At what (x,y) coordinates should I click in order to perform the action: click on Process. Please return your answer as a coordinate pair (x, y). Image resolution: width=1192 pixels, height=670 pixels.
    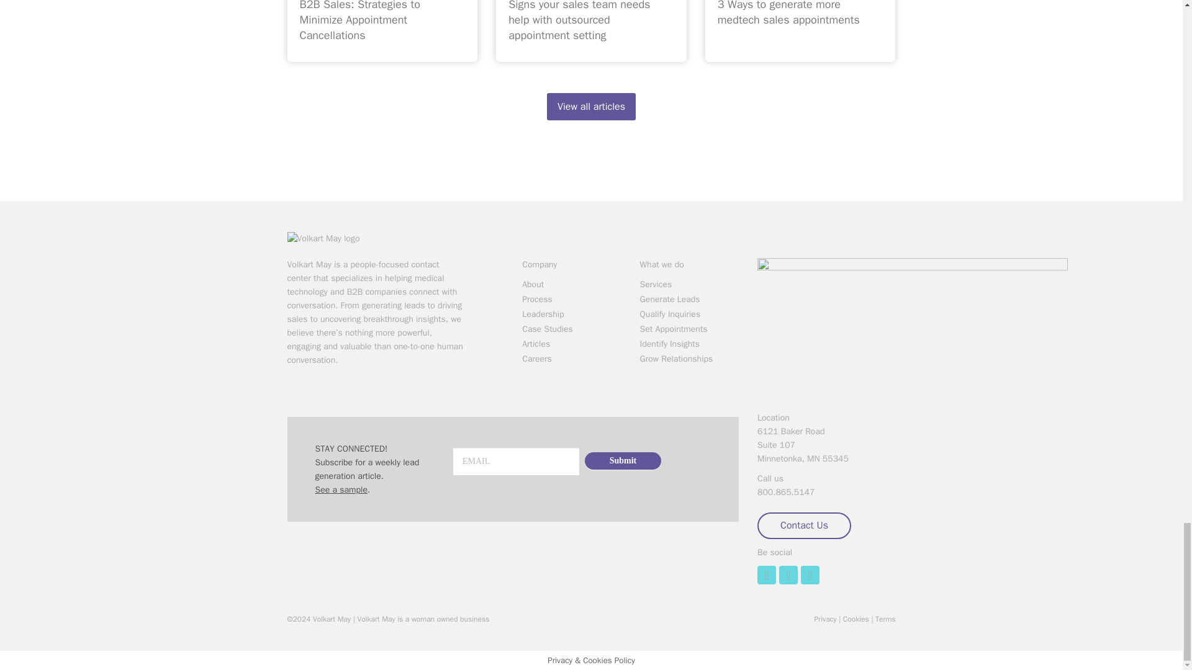
    Looking at the image, I should click on (571, 299).